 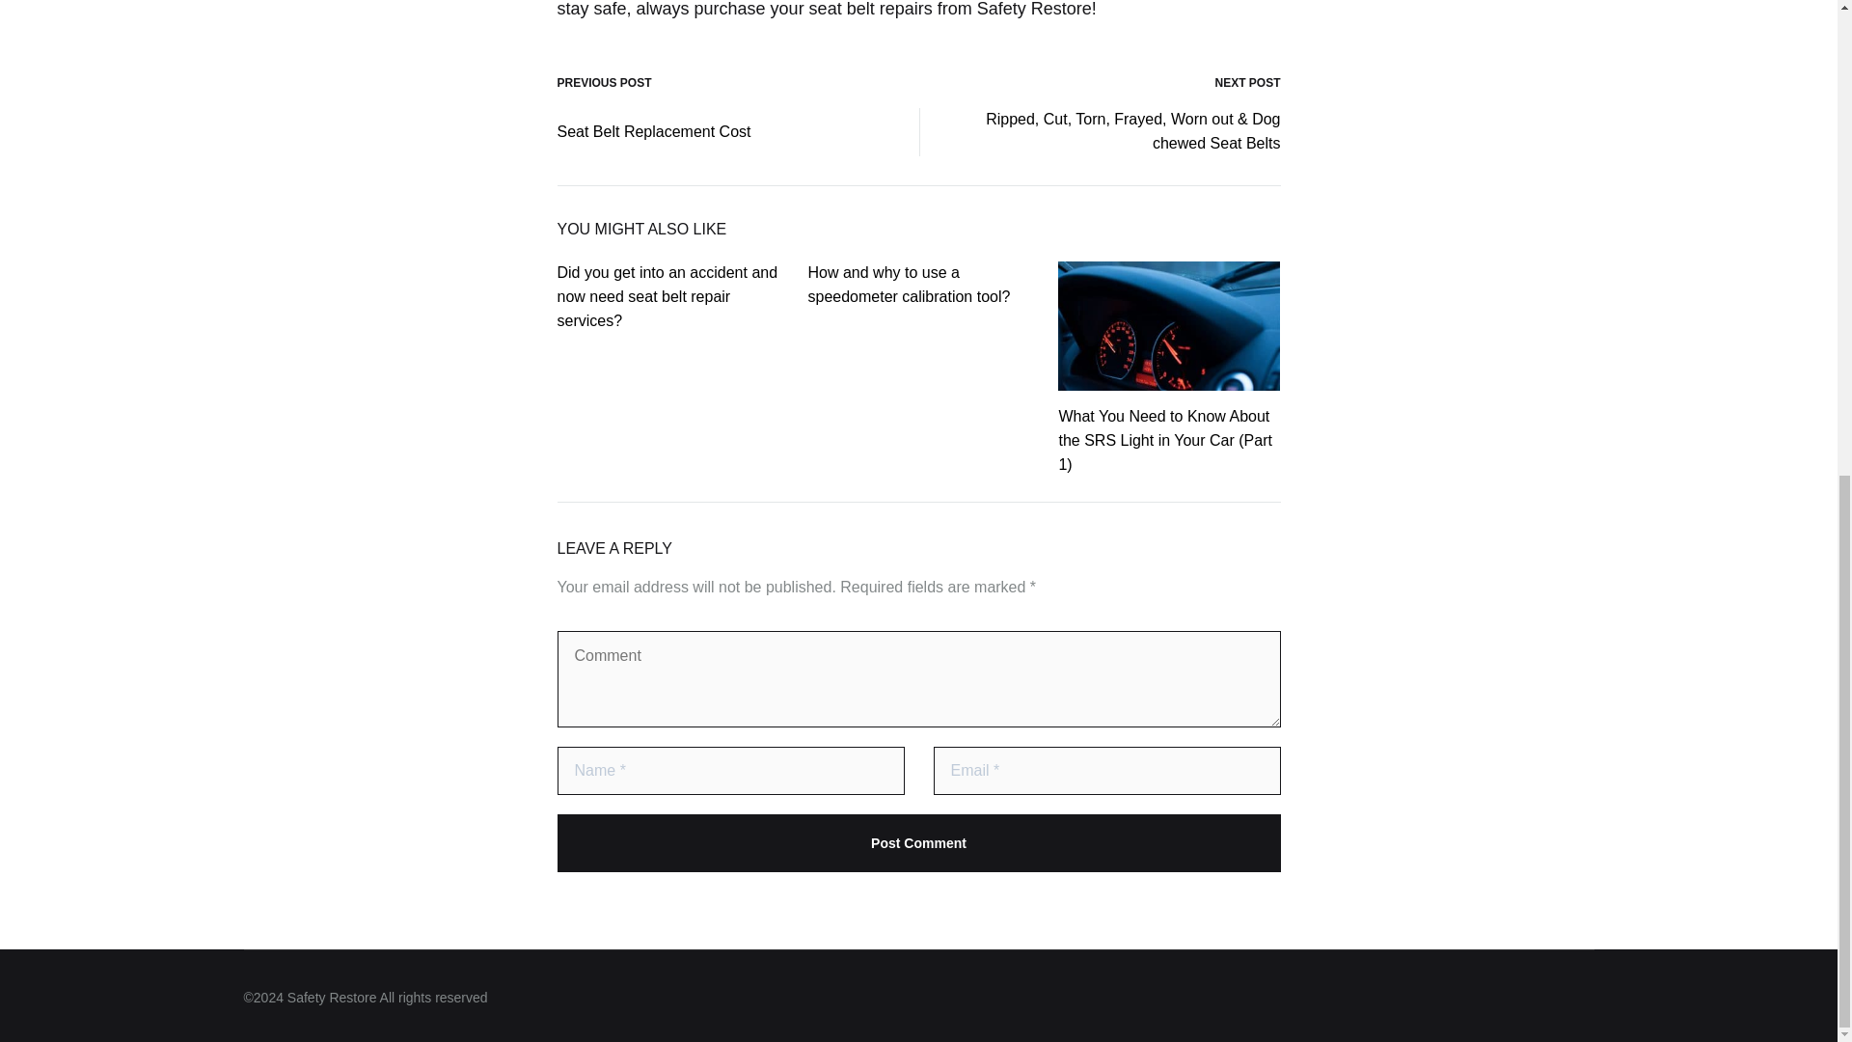 I want to click on Seat Belt Replacement Cost, so click(x=654, y=133).